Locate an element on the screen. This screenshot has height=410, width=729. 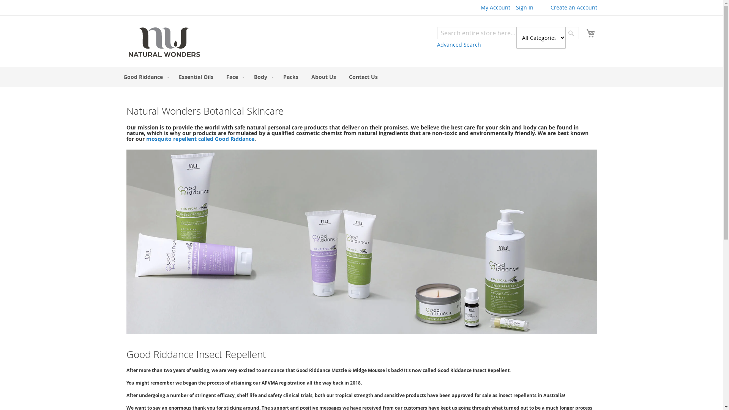
Skip to Content is located at coordinates (126, 4).